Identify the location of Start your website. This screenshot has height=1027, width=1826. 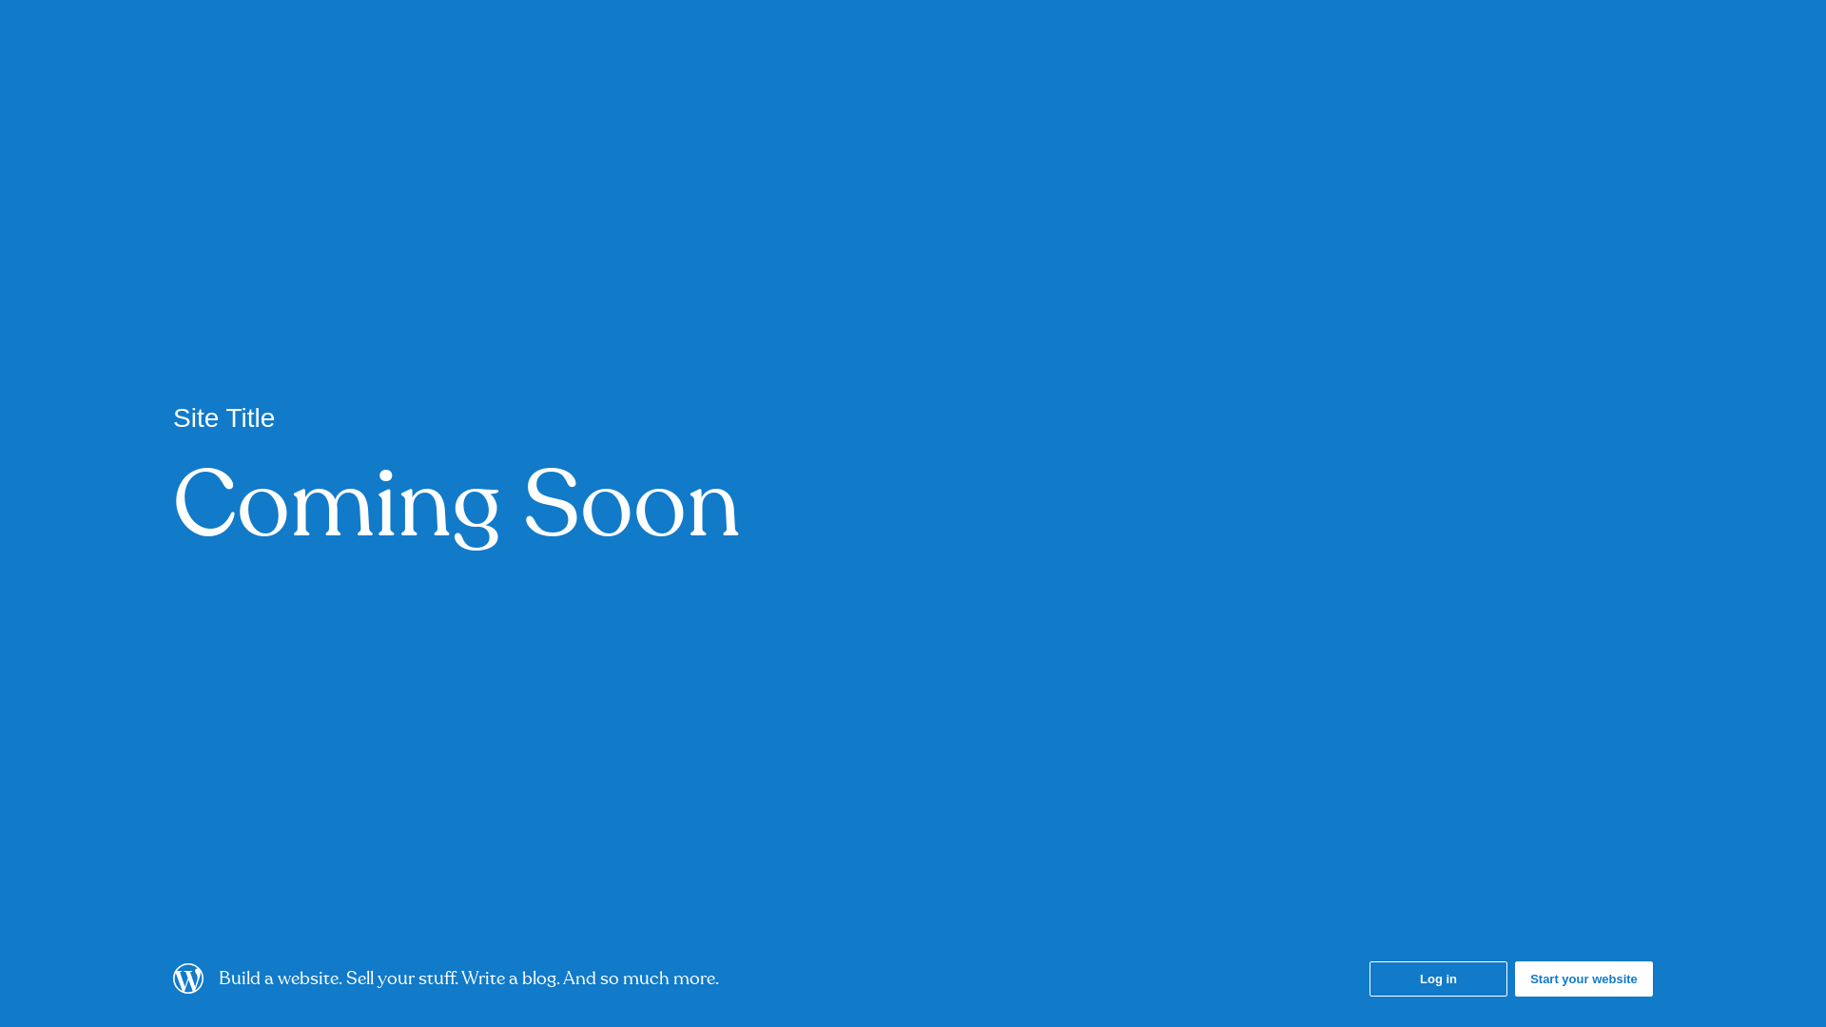
(1584, 979).